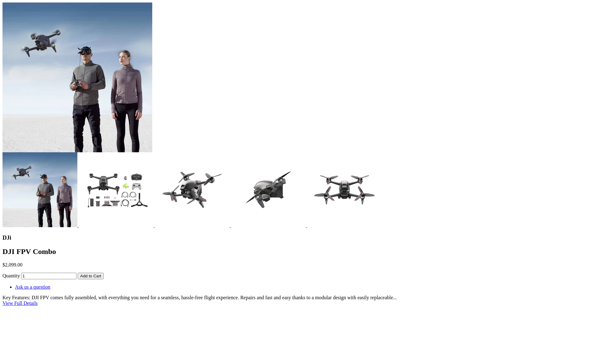 The height and width of the screenshot is (337, 599). I want to click on DJI FPV Combo, so click(77, 77).